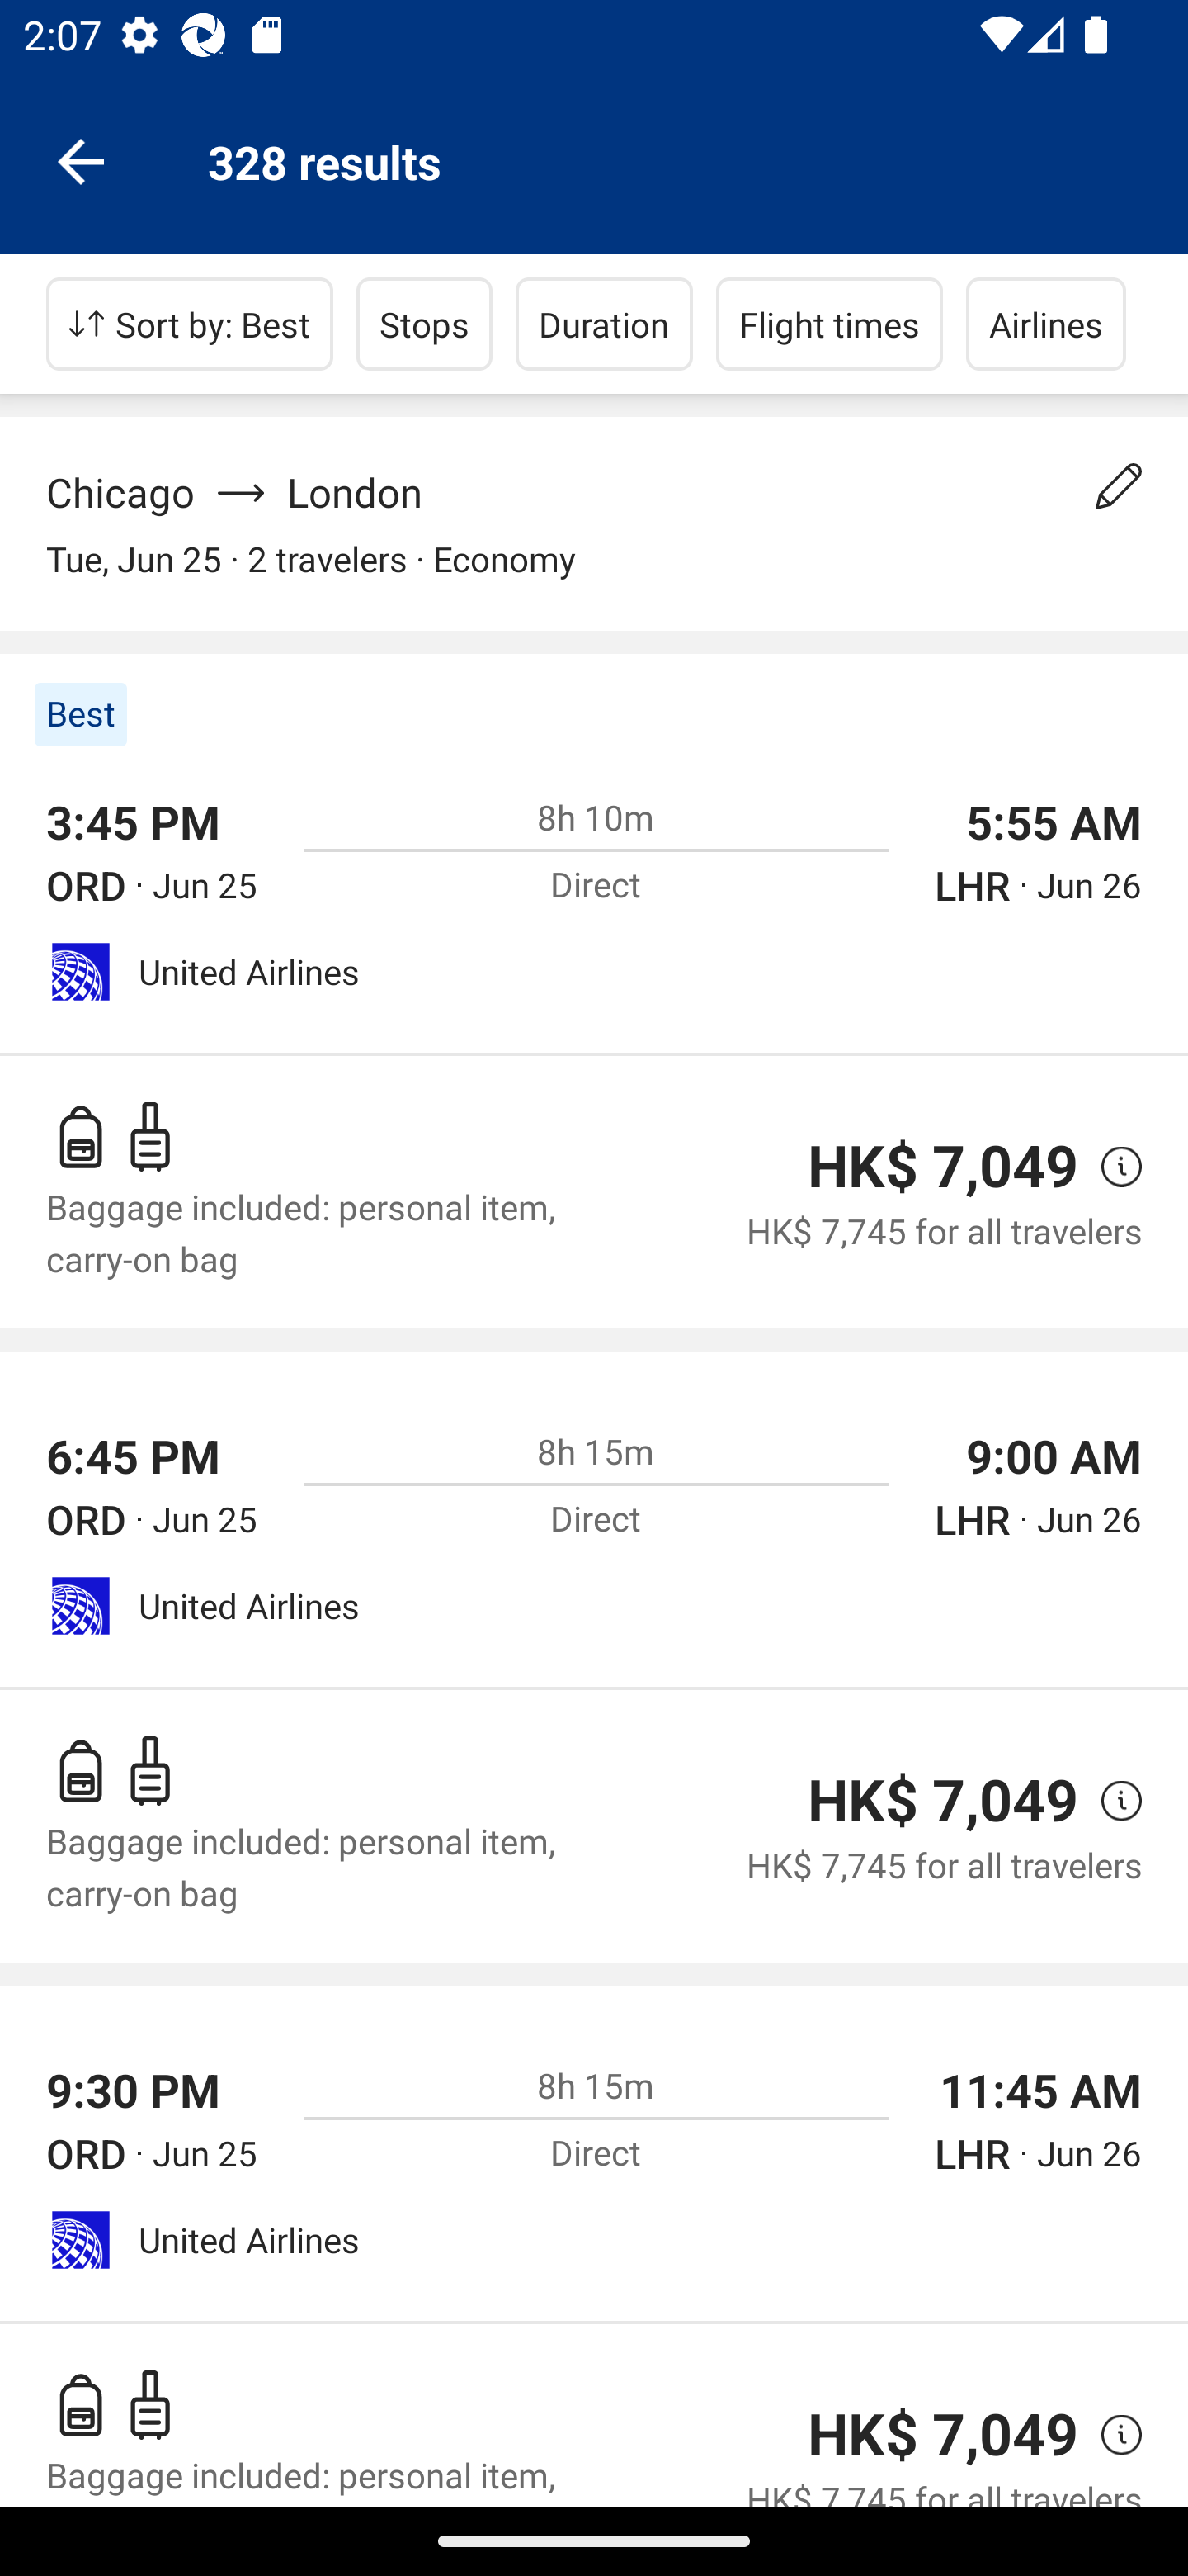  What do you see at coordinates (943, 1800) in the screenshot?
I see `HK$ 7,049` at bounding box center [943, 1800].